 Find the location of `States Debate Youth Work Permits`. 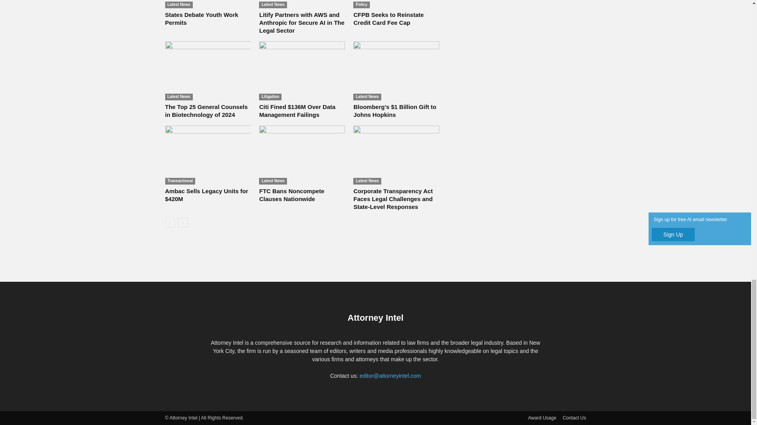

States Debate Youth Work Permits is located at coordinates (201, 18).